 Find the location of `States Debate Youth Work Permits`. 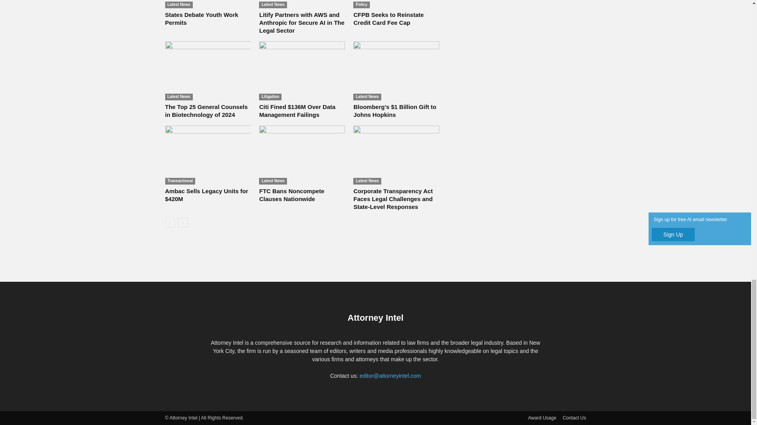

States Debate Youth Work Permits is located at coordinates (201, 18).